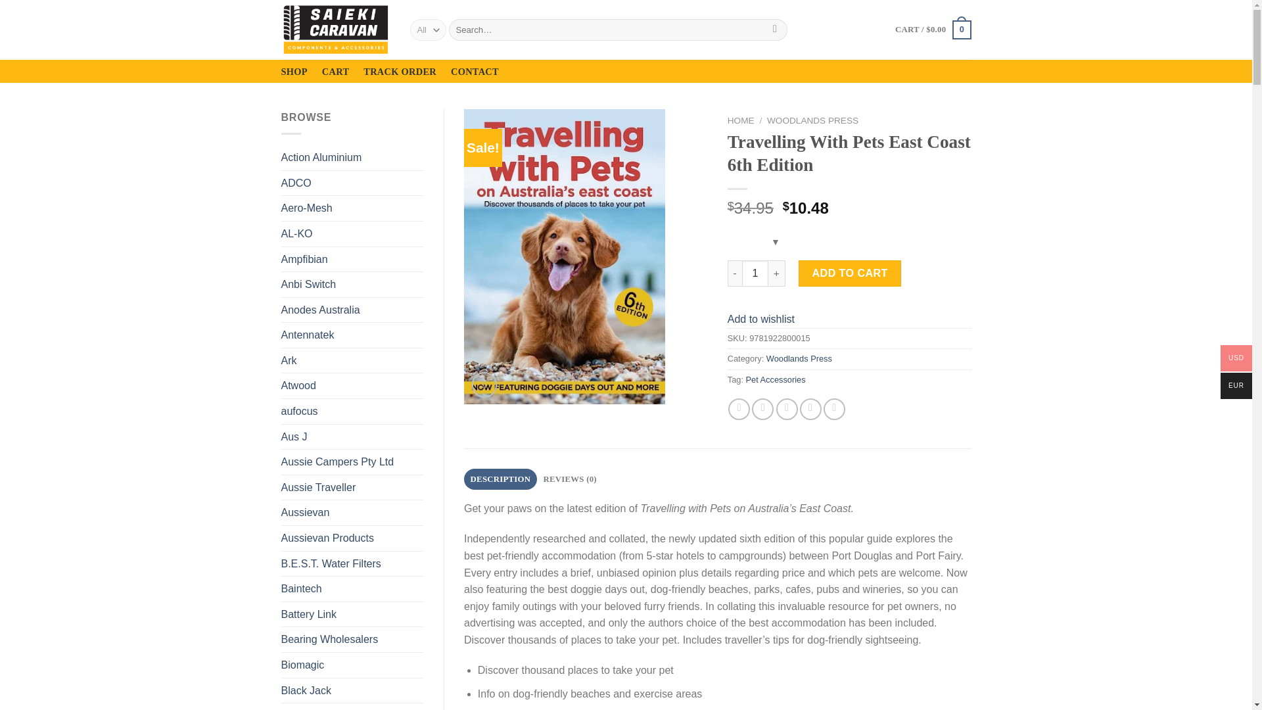  What do you see at coordinates (475, 71) in the screenshot?
I see `CONTACT` at bounding box center [475, 71].